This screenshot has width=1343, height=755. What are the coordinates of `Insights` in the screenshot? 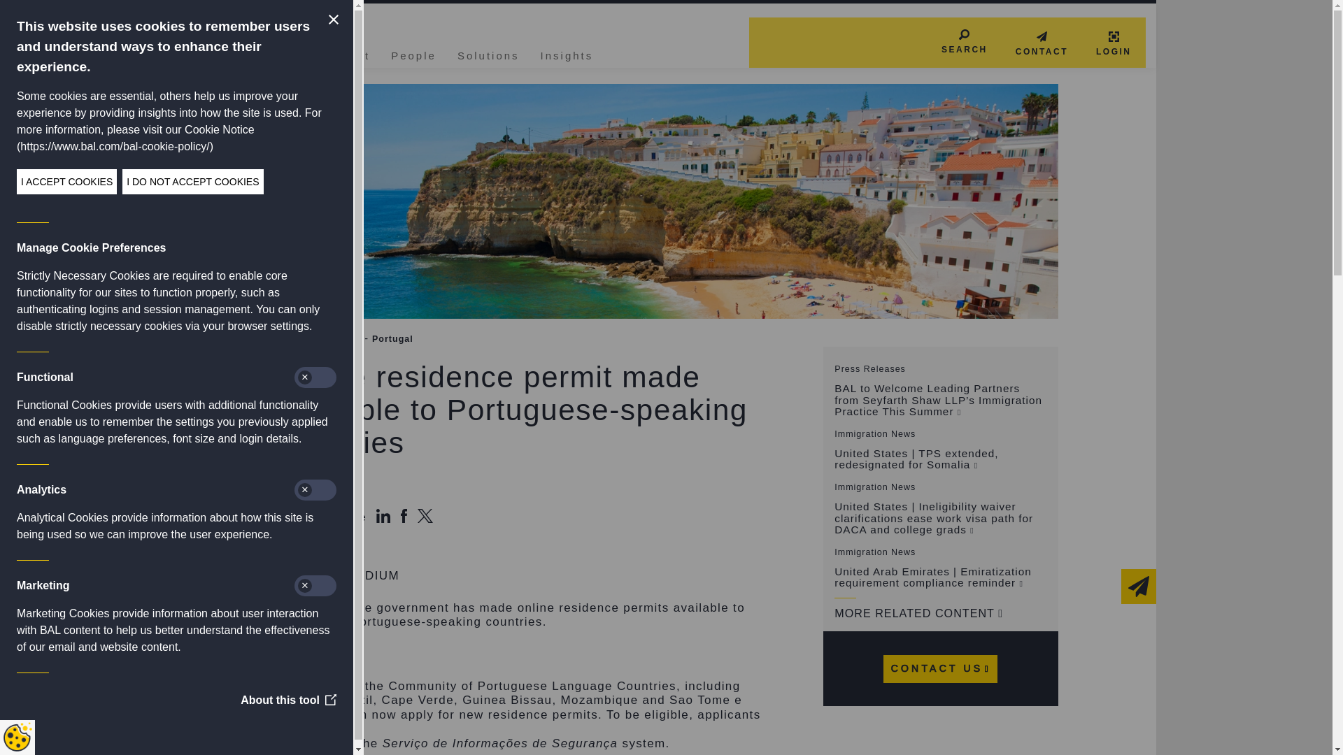 It's located at (567, 54).